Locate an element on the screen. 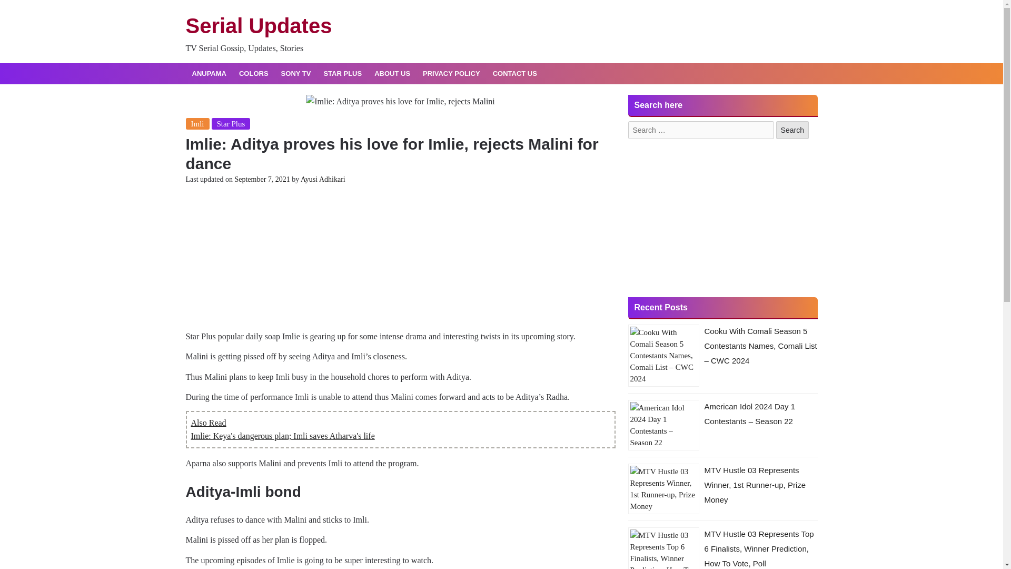 The width and height of the screenshot is (1011, 569). ABOUT US is located at coordinates (386, 74).